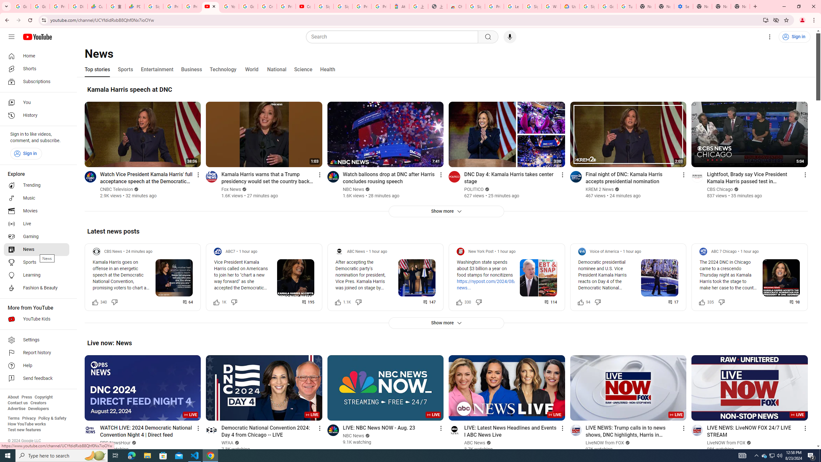  Describe the element at coordinates (38, 409) in the screenshot. I see `Developers` at that location.